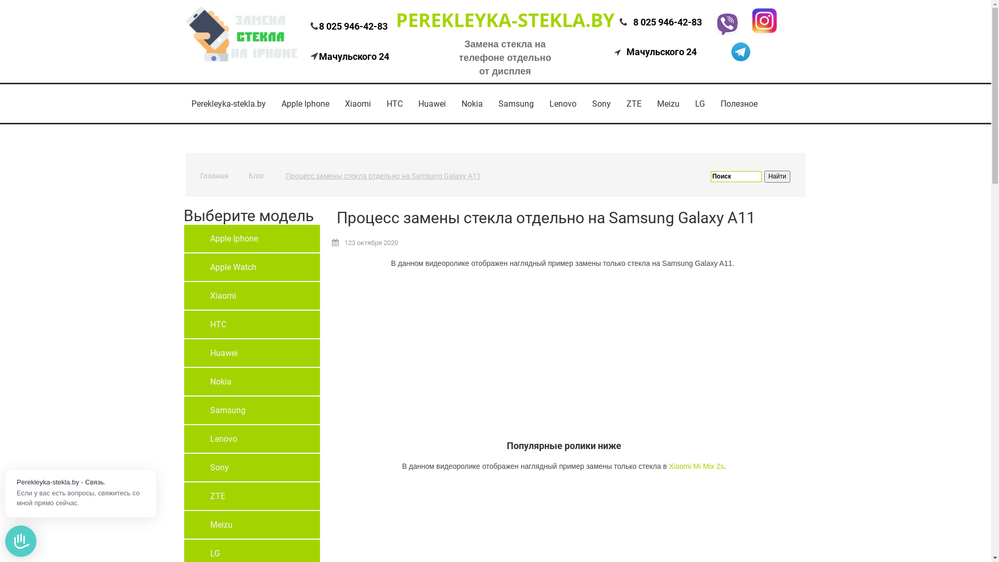 This screenshot has height=562, width=999. Describe the element at coordinates (601, 104) in the screenshot. I see `Sony` at that location.